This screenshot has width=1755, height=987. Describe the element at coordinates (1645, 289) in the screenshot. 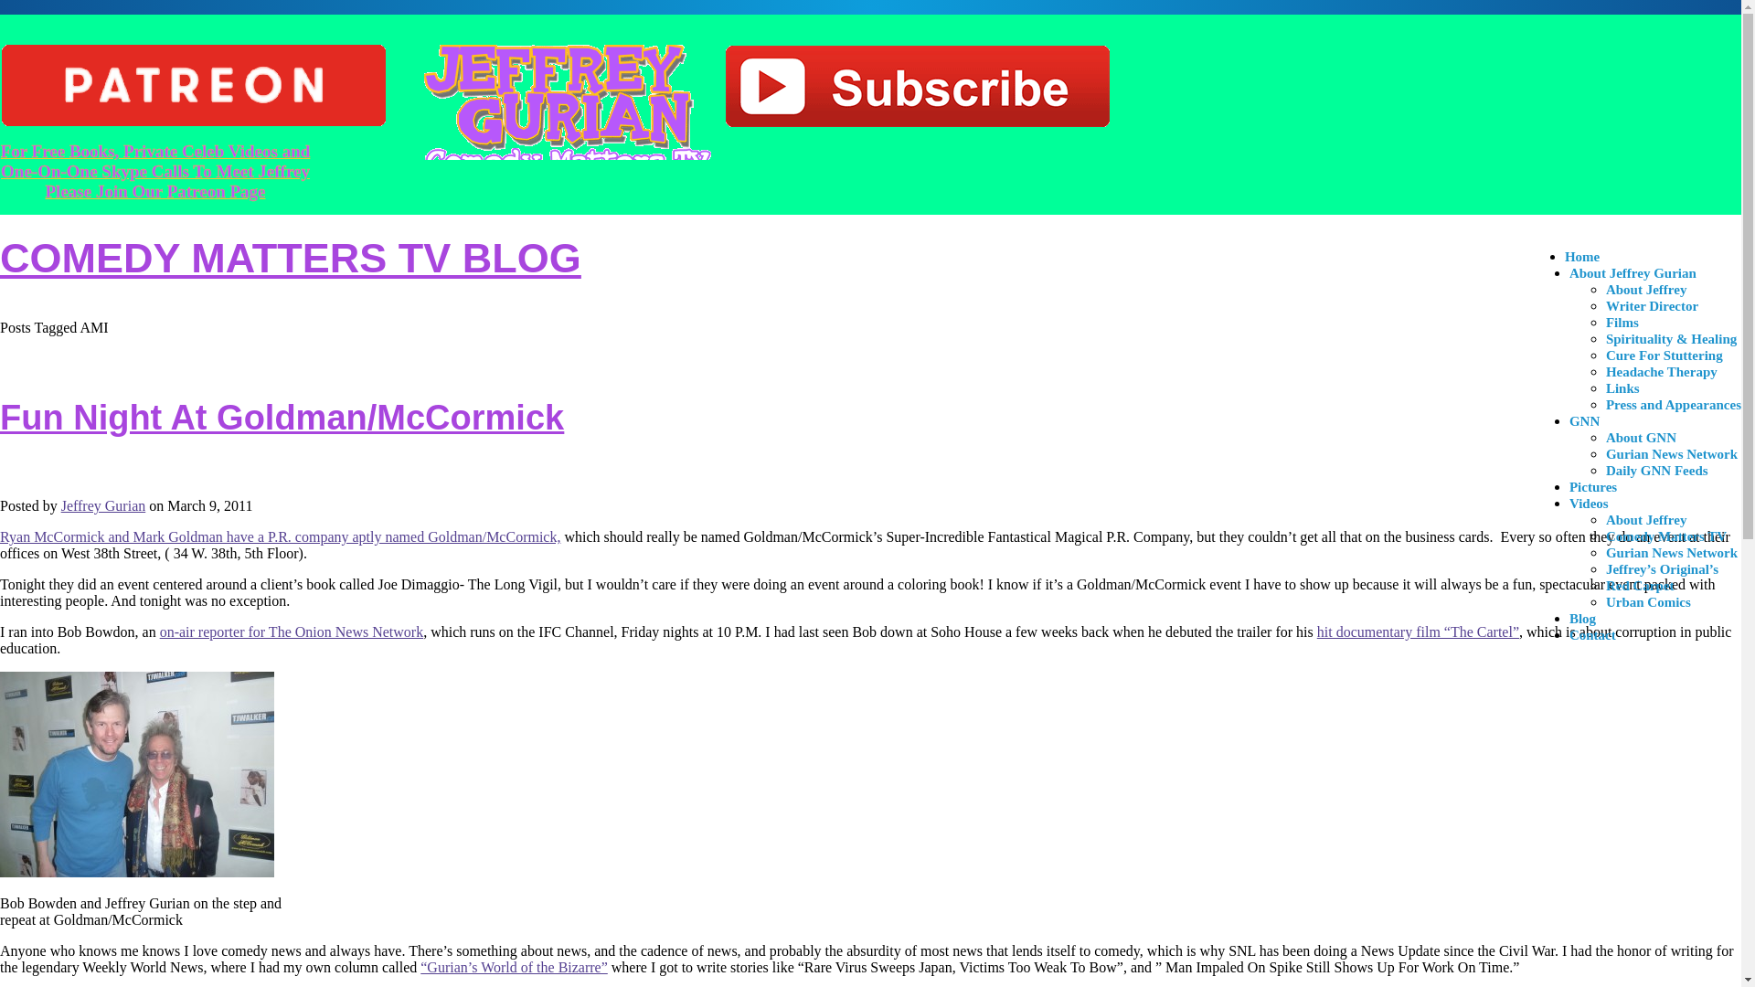

I see `About Jeffrey` at that location.